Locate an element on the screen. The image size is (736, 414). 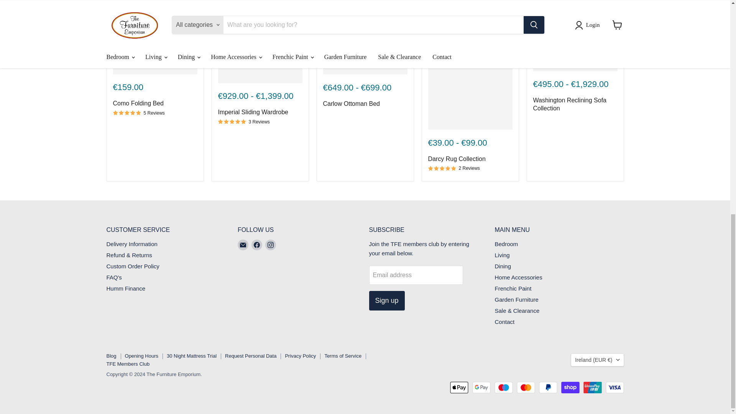
Facebook is located at coordinates (257, 245).